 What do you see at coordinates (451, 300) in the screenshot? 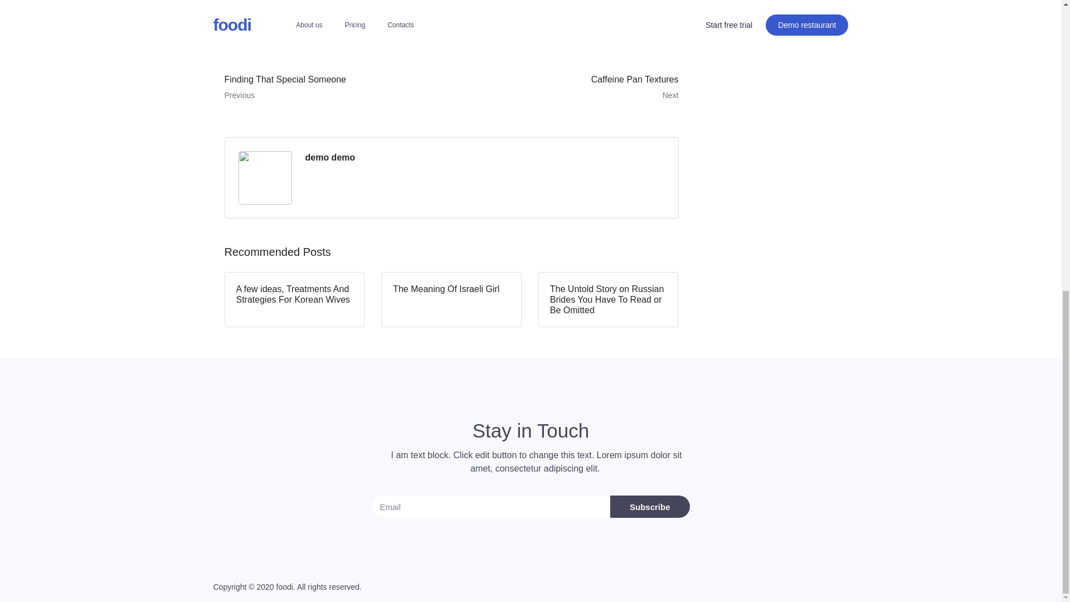
I see `The Meaning Of Israeli Girl` at bounding box center [451, 300].